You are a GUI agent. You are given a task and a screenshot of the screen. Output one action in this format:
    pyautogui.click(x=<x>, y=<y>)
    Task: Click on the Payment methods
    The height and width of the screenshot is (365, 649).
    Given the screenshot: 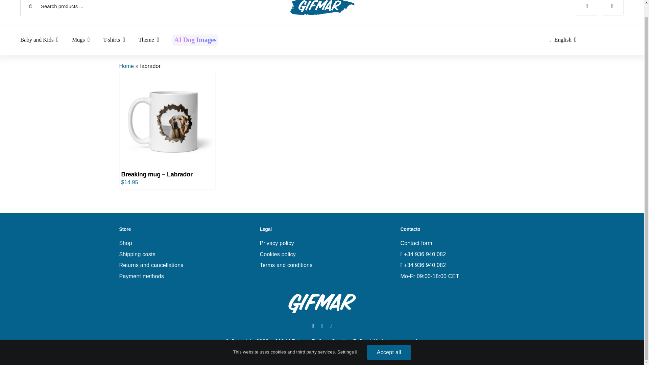 What is the action you would take?
    pyautogui.click(x=141, y=276)
    